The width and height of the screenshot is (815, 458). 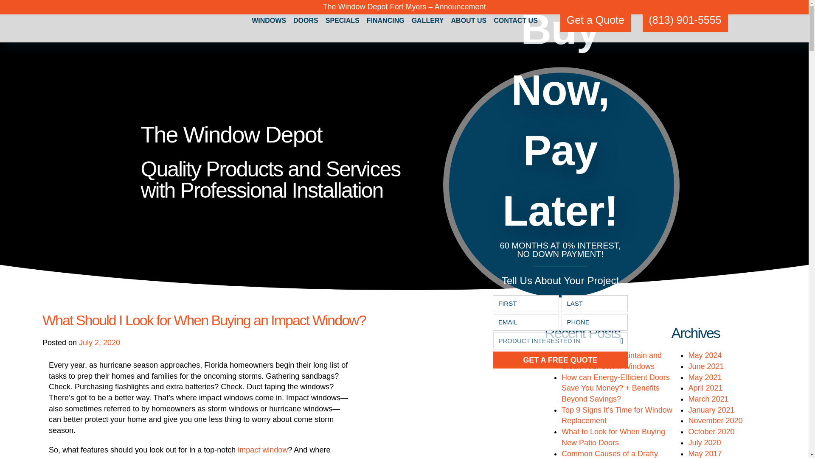 What do you see at coordinates (262, 450) in the screenshot?
I see `impact window` at bounding box center [262, 450].